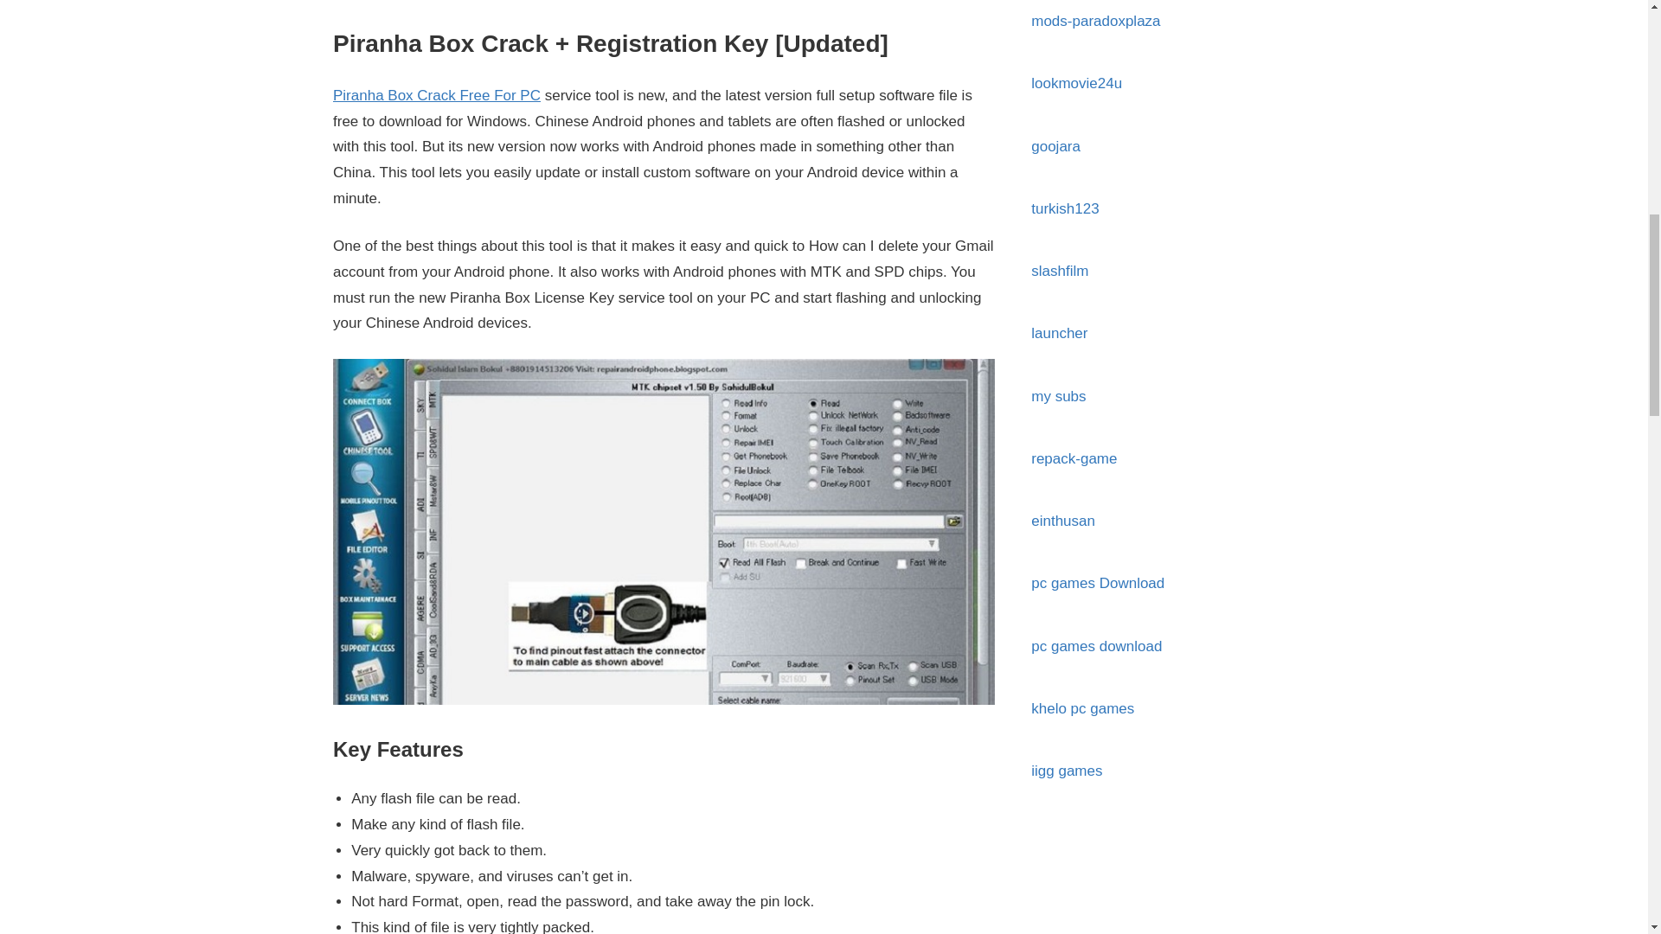  What do you see at coordinates (1076, 83) in the screenshot?
I see `lookmovie24u` at bounding box center [1076, 83].